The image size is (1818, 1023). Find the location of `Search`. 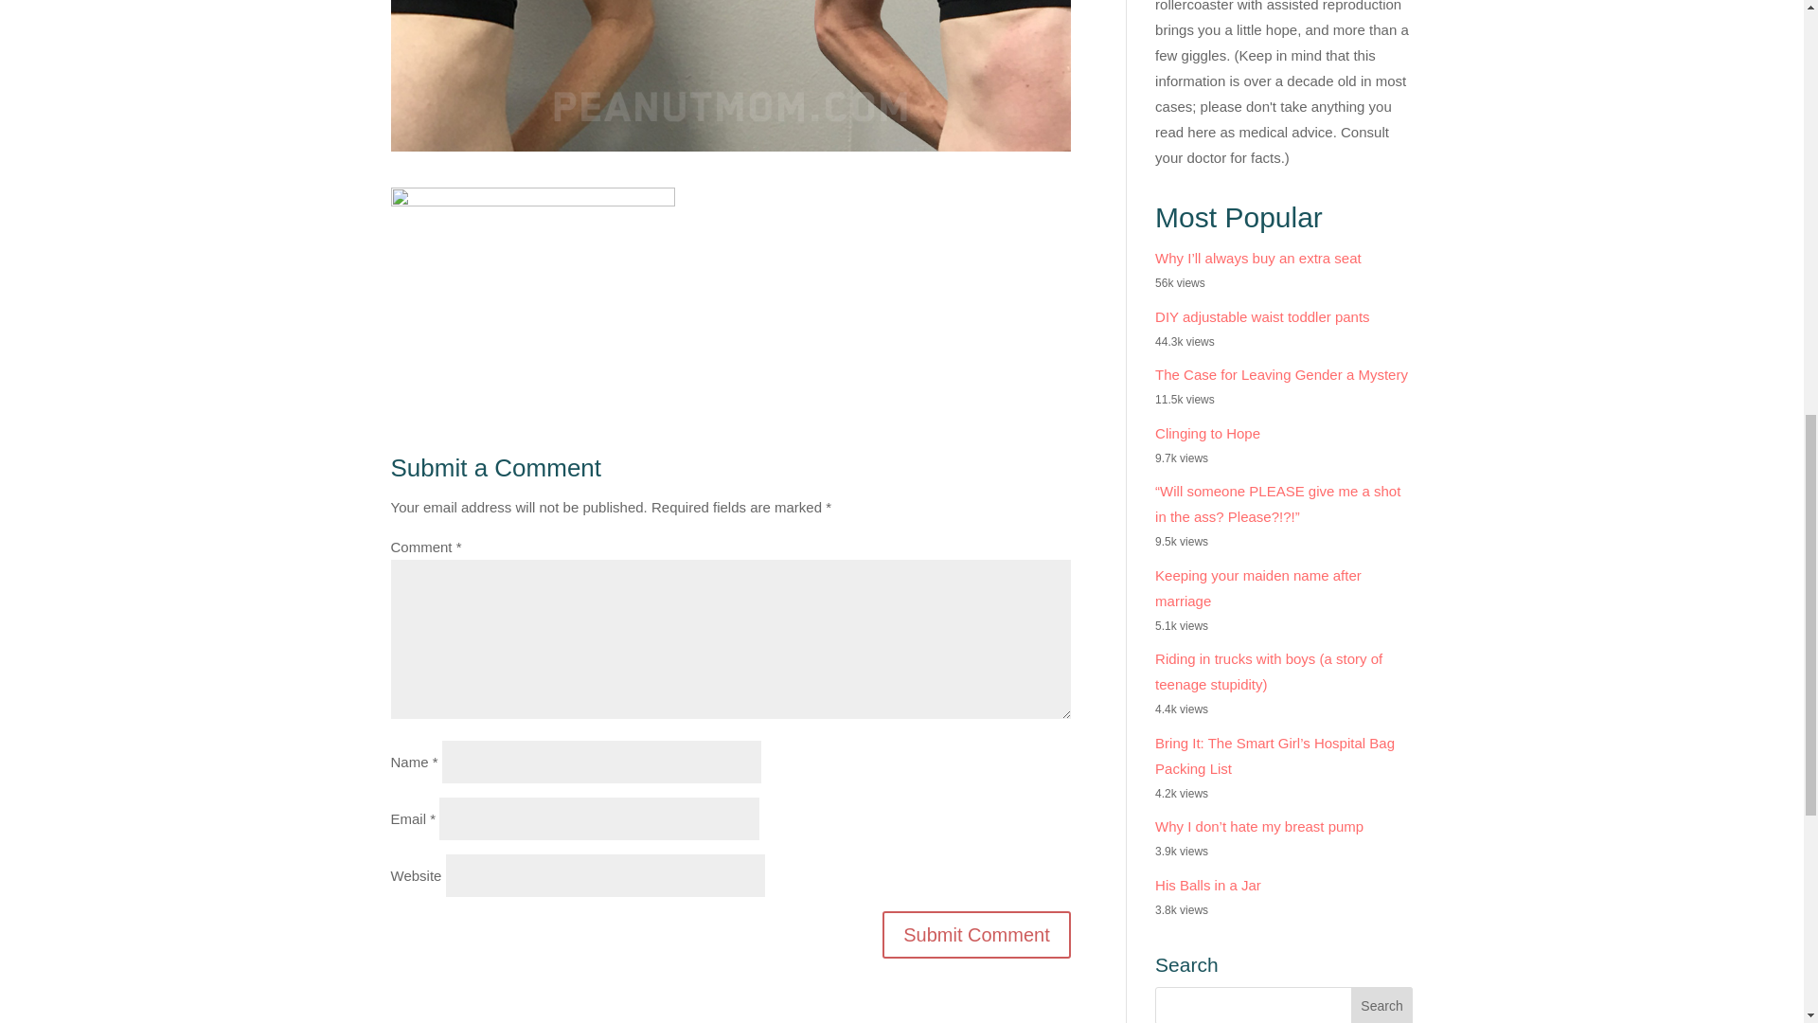

Search is located at coordinates (1382, 1005).